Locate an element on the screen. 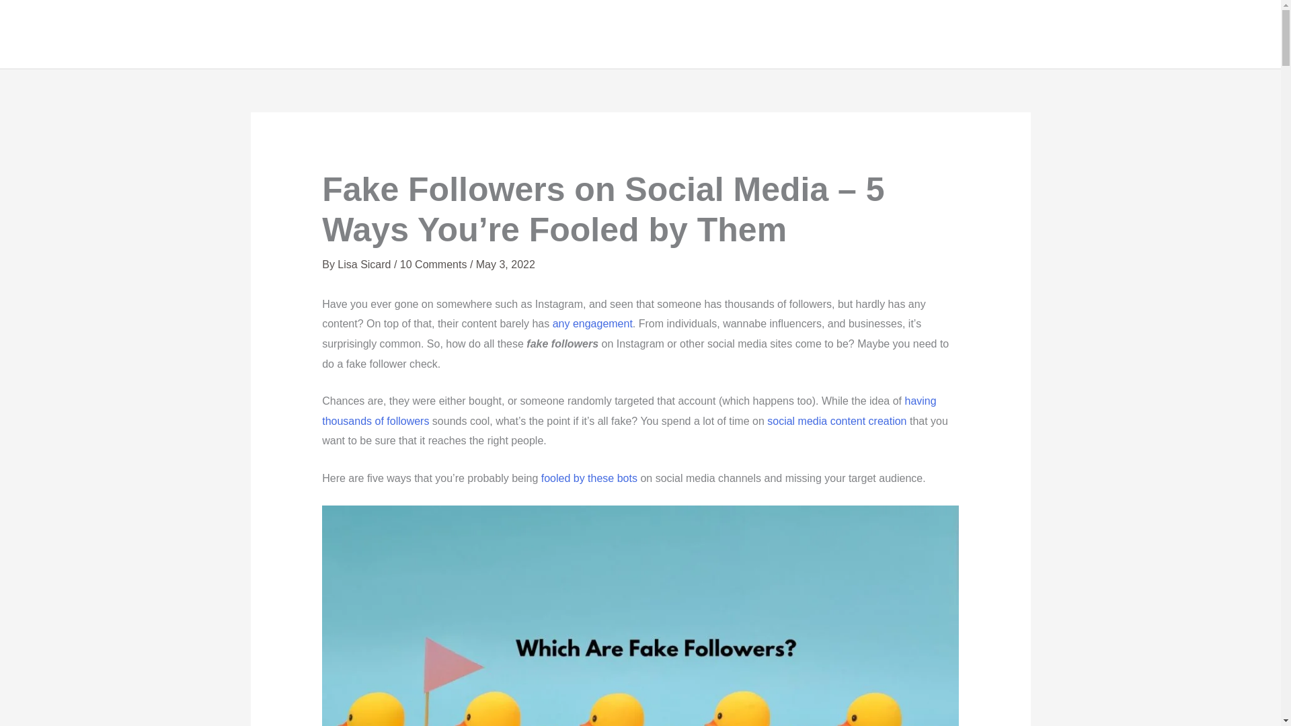  fooled by these bots is located at coordinates (589, 479).